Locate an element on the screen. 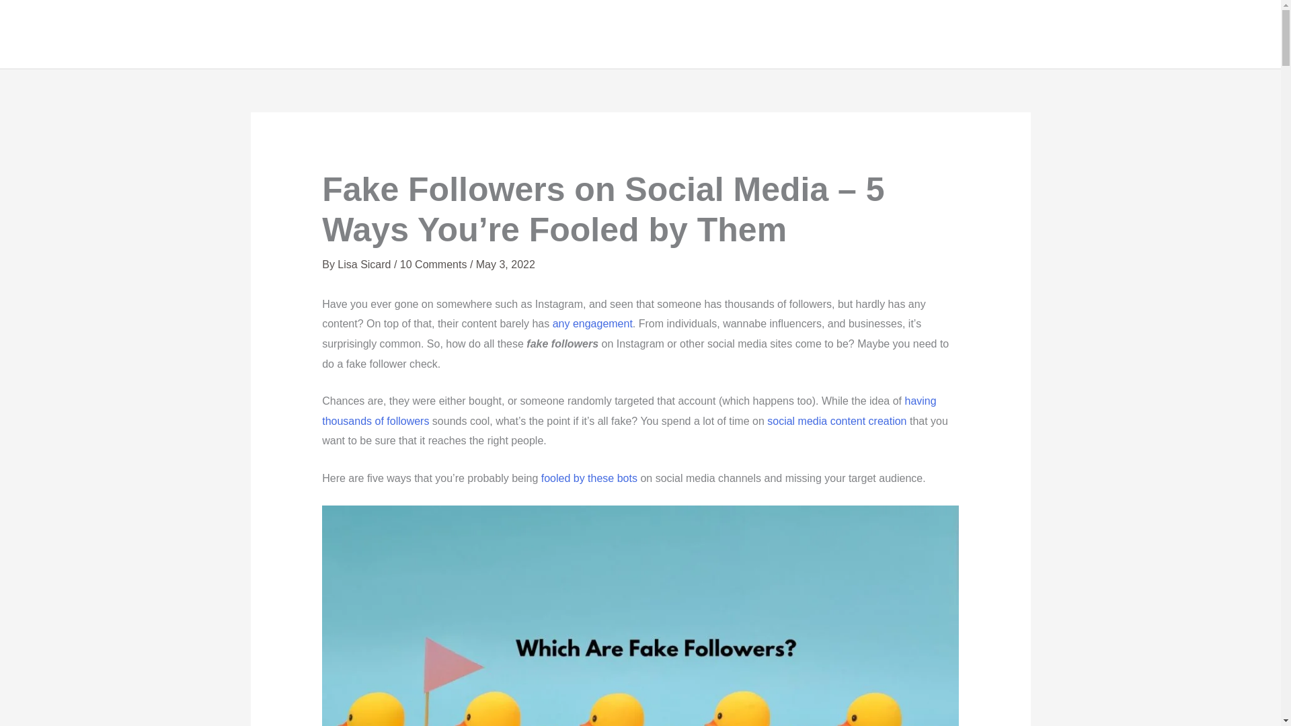  fooled by these bots is located at coordinates (589, 479).